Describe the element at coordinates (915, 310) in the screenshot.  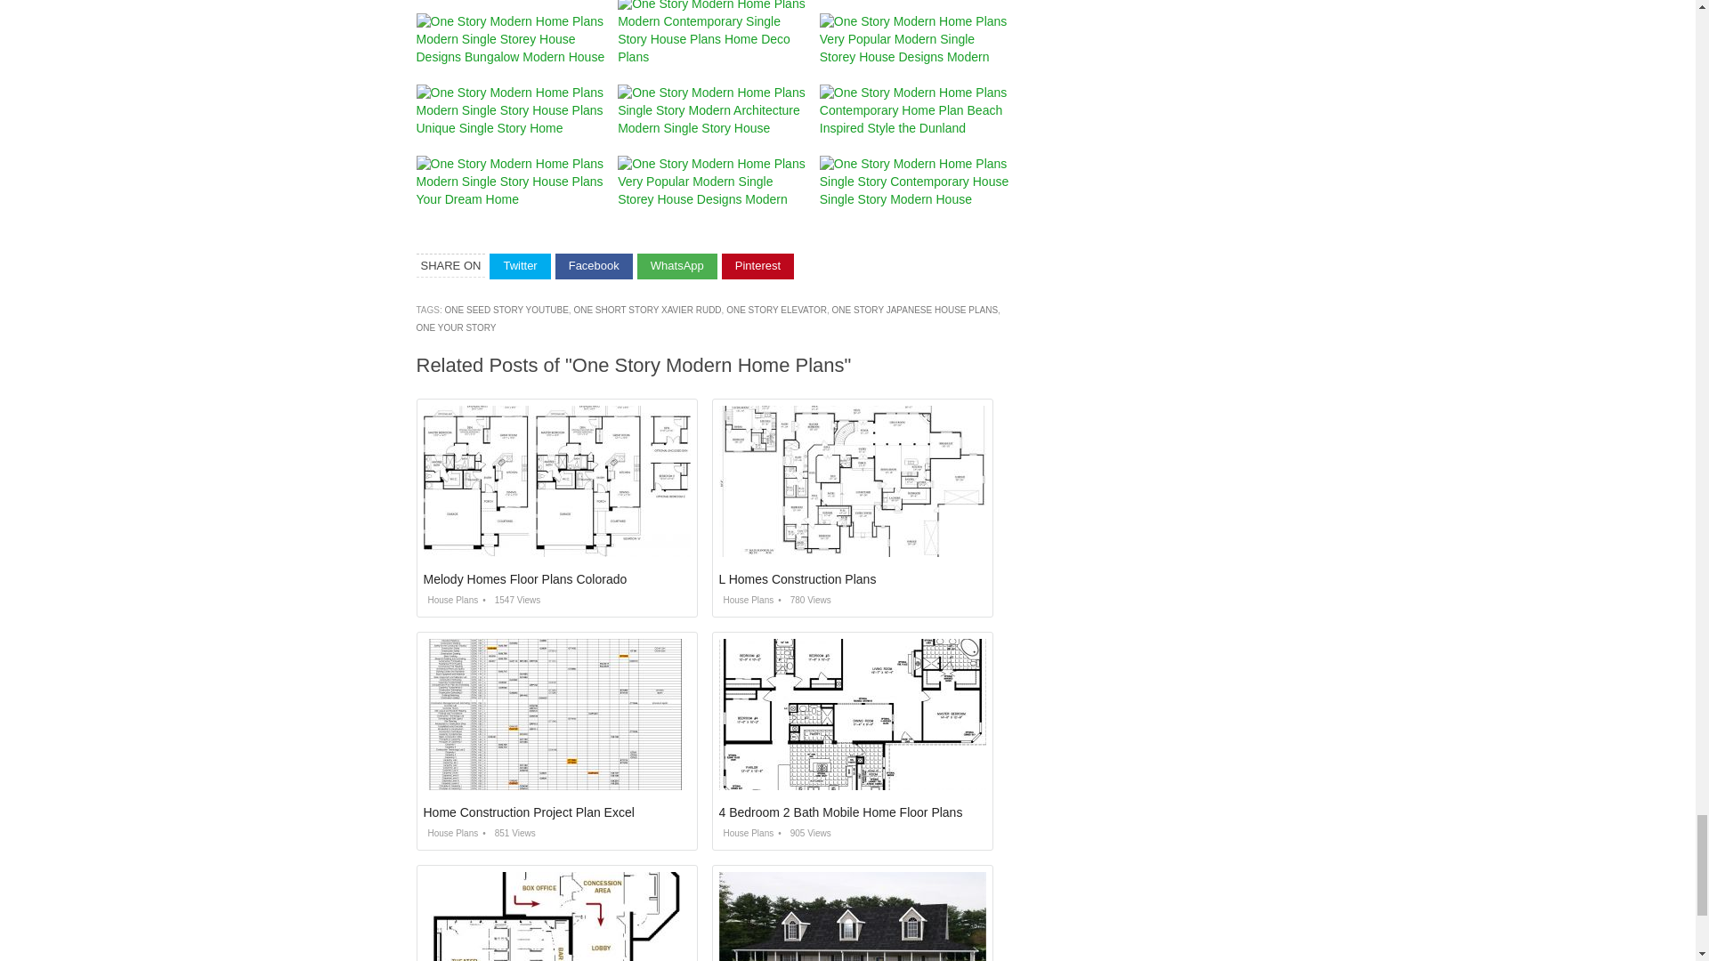
I see `ONE STORY JAPANESE HOUSE PLANS` at that location.